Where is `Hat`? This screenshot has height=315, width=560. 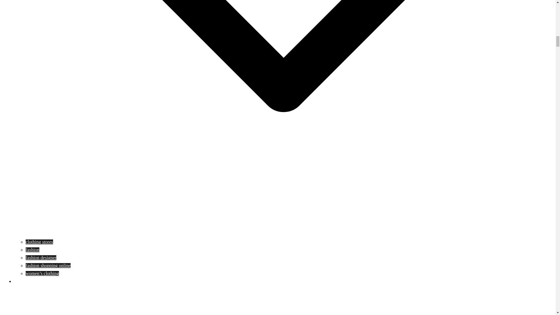 Hat is located at coordinates (17, 281).